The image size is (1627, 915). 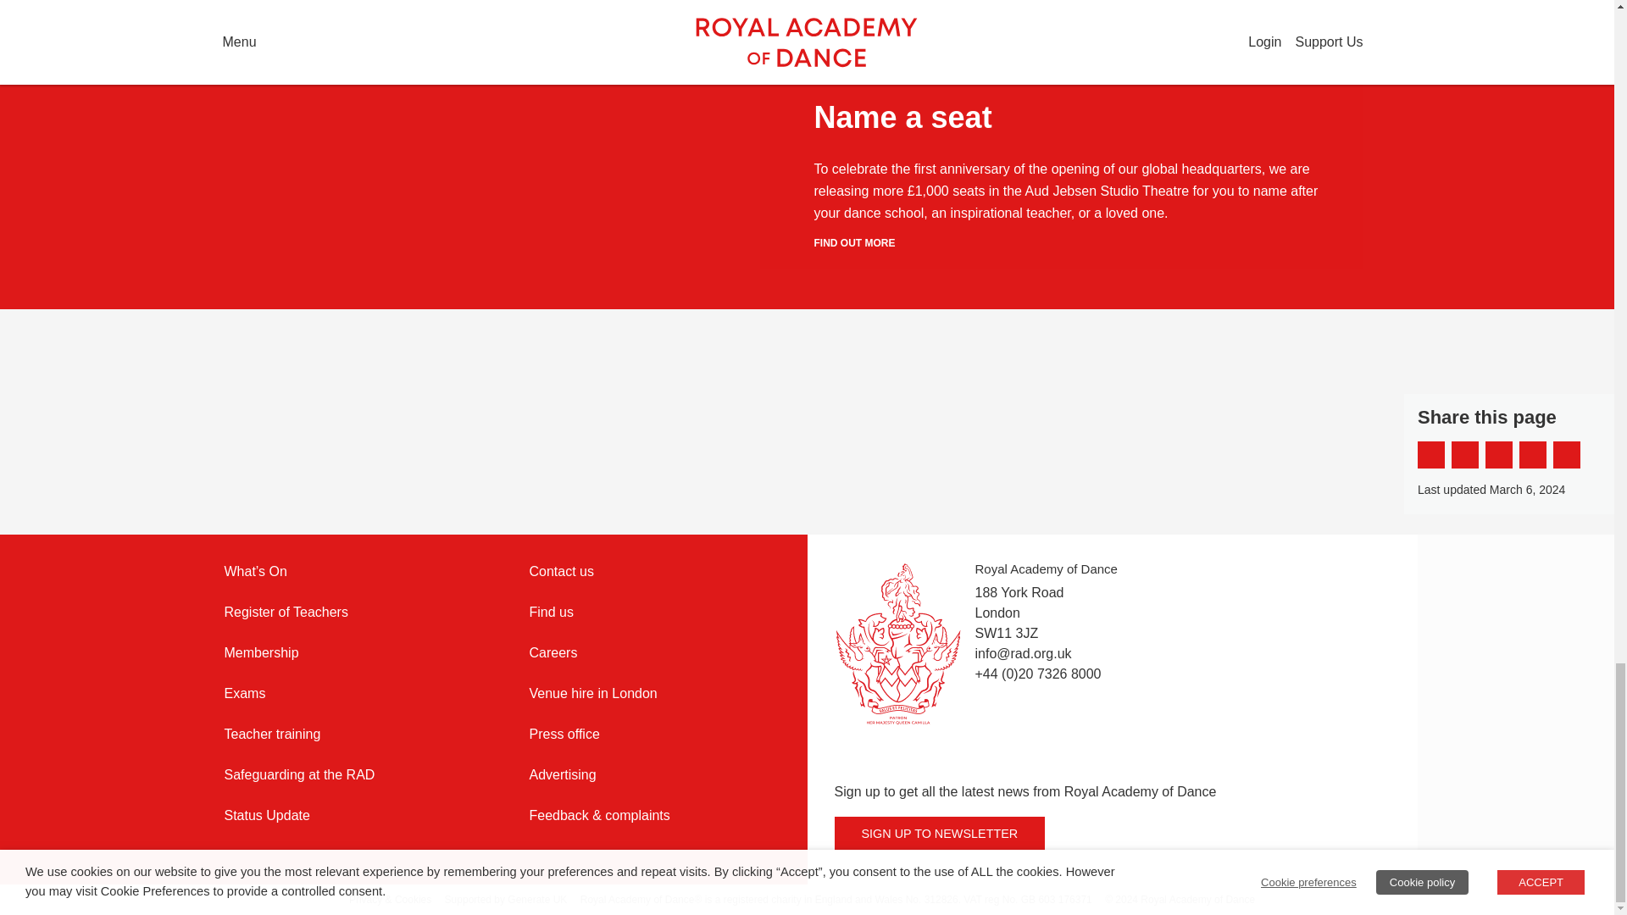 I want to click on Share this page via email, so click(x=1498, y=454).